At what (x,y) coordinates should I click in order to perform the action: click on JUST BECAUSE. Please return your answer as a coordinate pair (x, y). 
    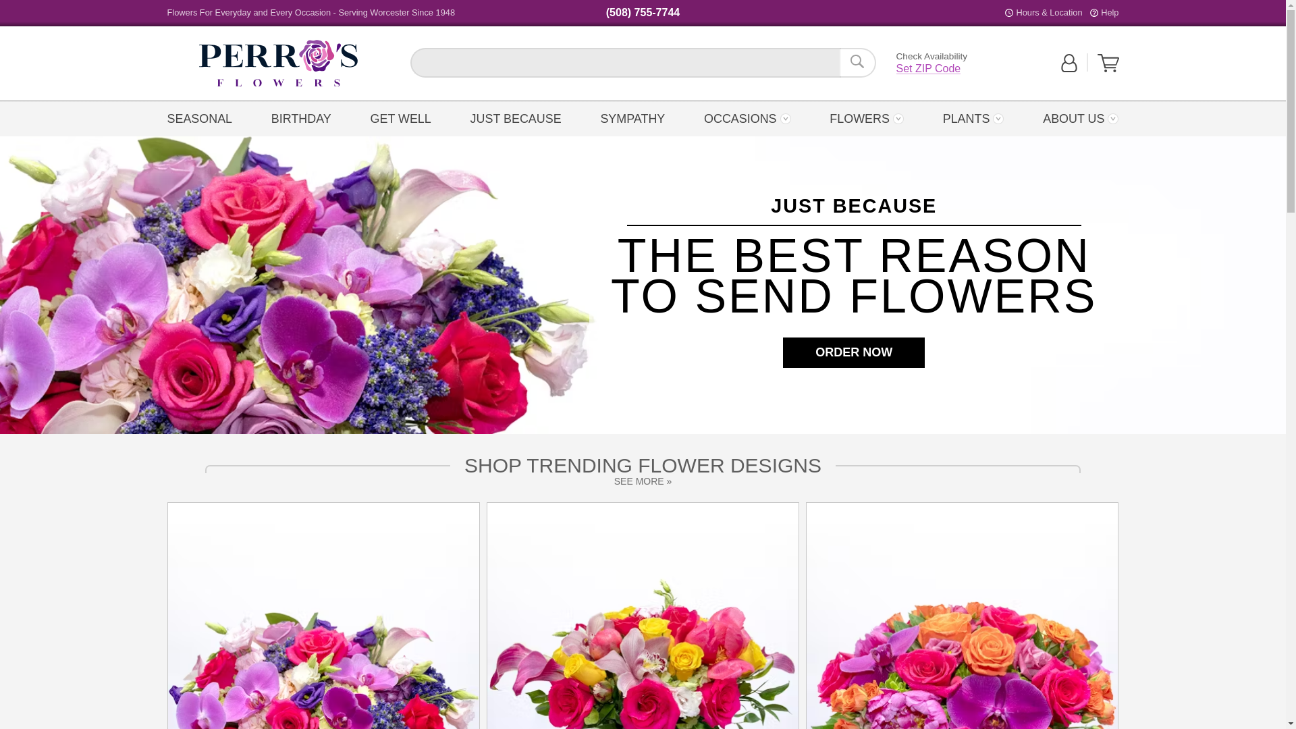
    Looking at the image, I should click on (203, 117).